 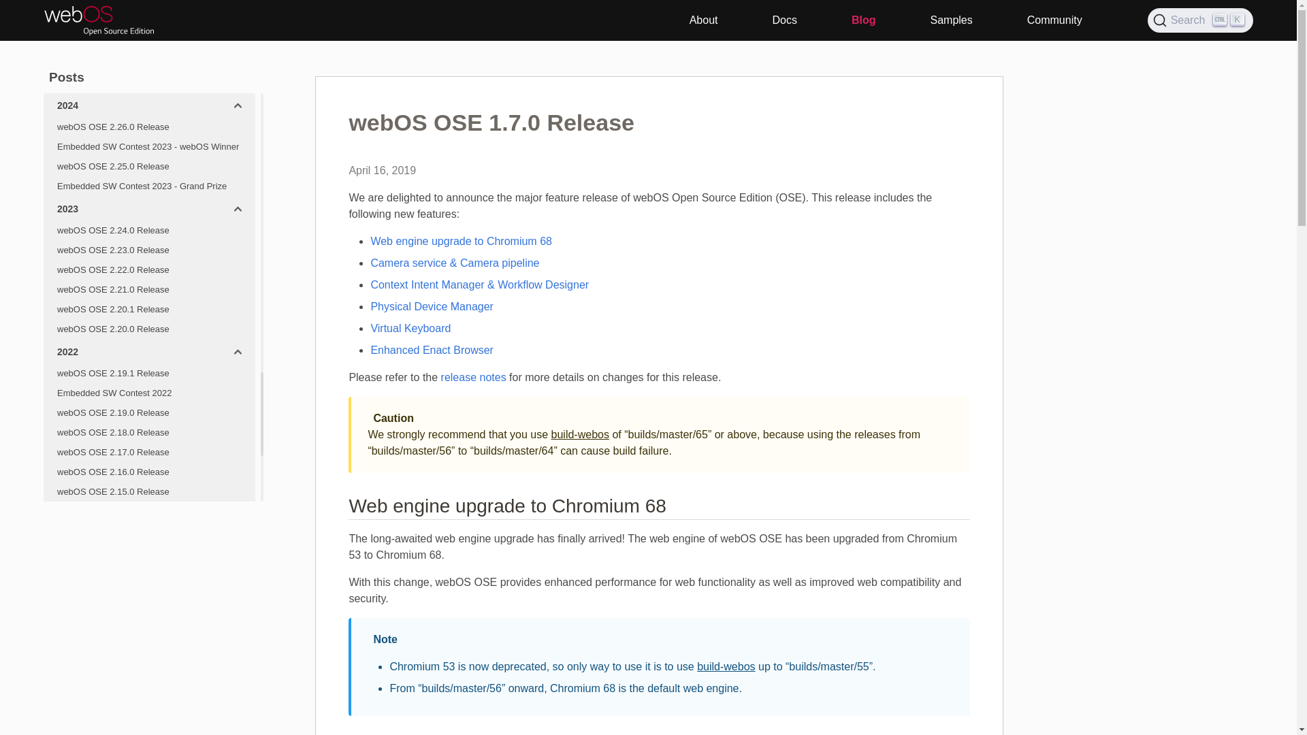 I want to click on webOS OSE 2.25.0 Release, so click(x=148, y=166).